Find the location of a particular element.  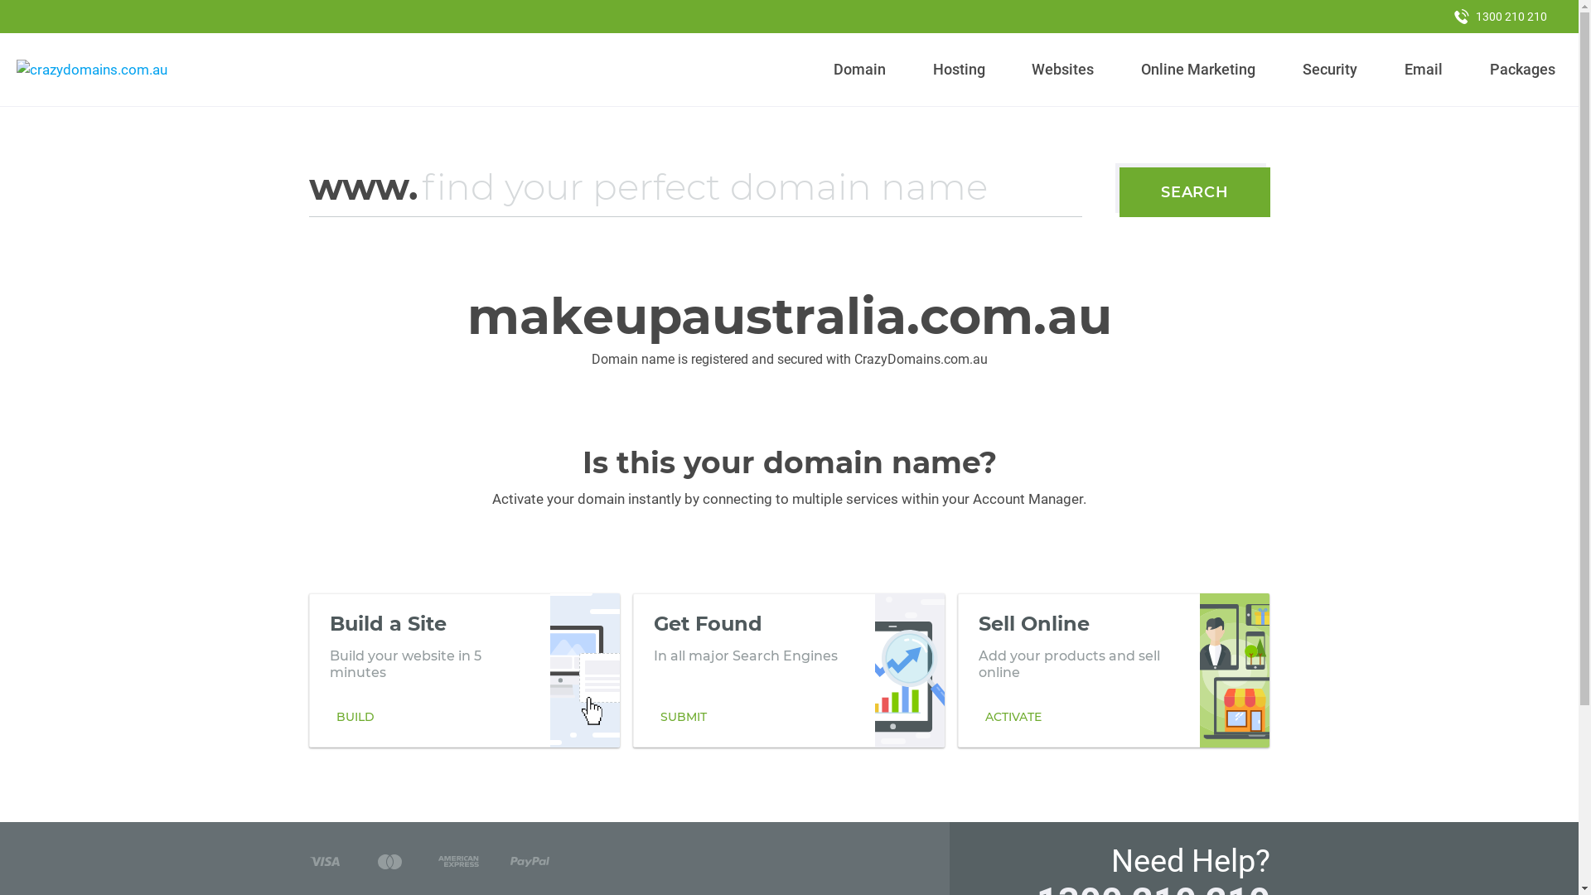

Sell Online
Add your products and sell online
ACTIVATE is located at coordinates (1114, 670).